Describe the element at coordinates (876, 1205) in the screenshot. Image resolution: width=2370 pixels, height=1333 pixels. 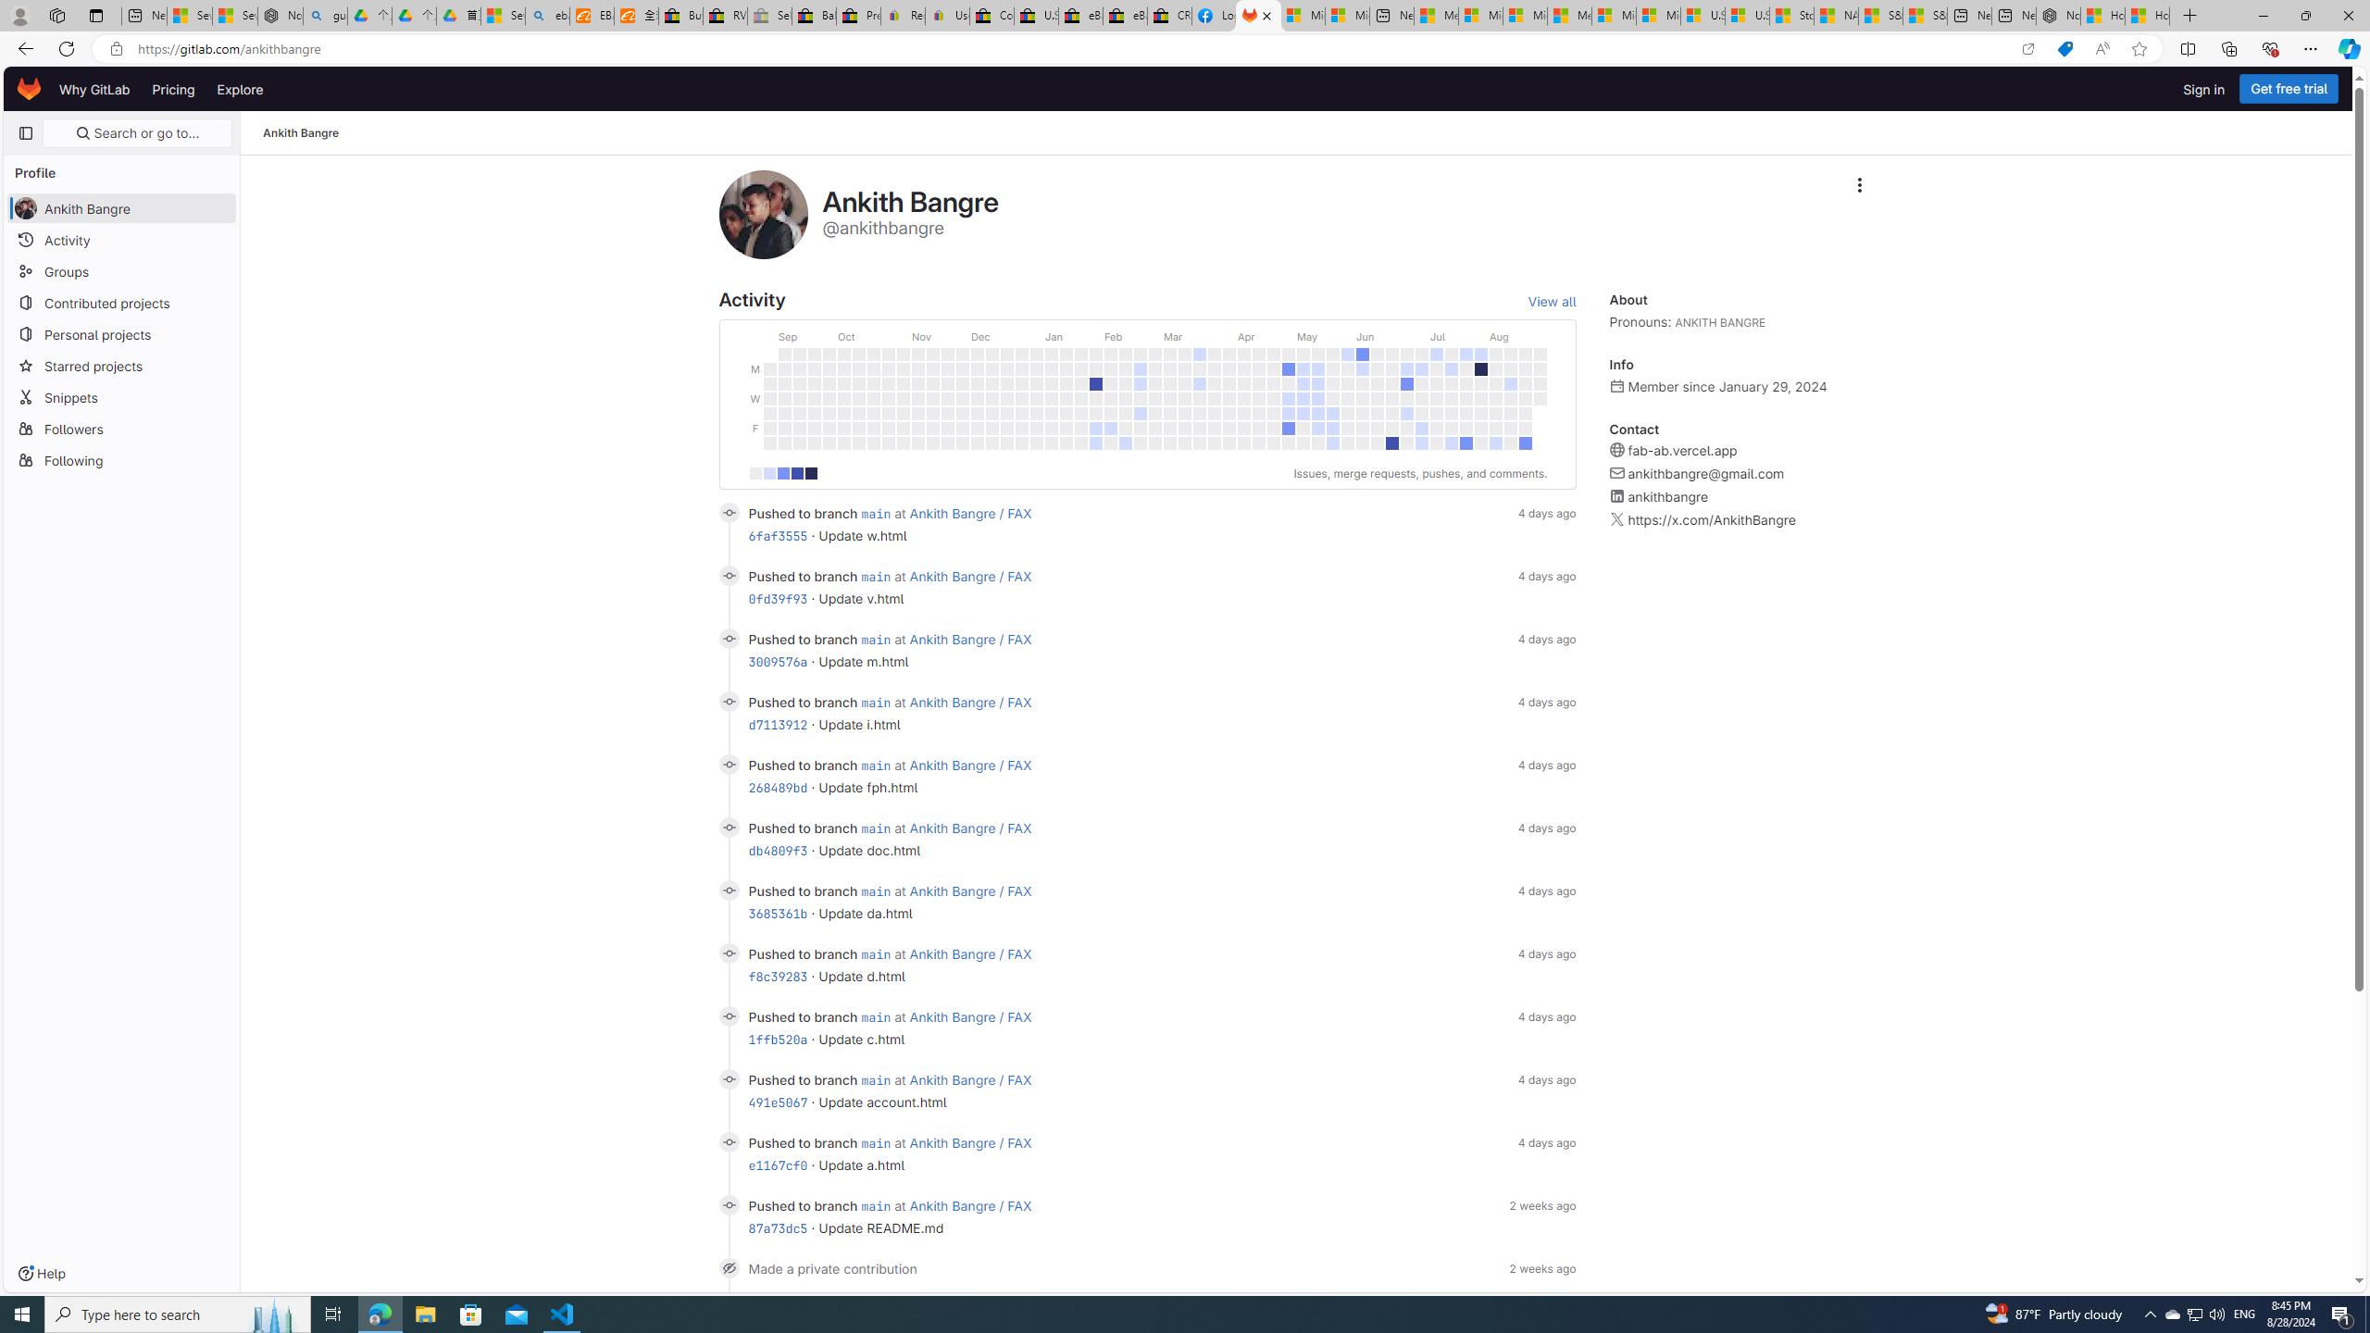
I see `main` at that location.